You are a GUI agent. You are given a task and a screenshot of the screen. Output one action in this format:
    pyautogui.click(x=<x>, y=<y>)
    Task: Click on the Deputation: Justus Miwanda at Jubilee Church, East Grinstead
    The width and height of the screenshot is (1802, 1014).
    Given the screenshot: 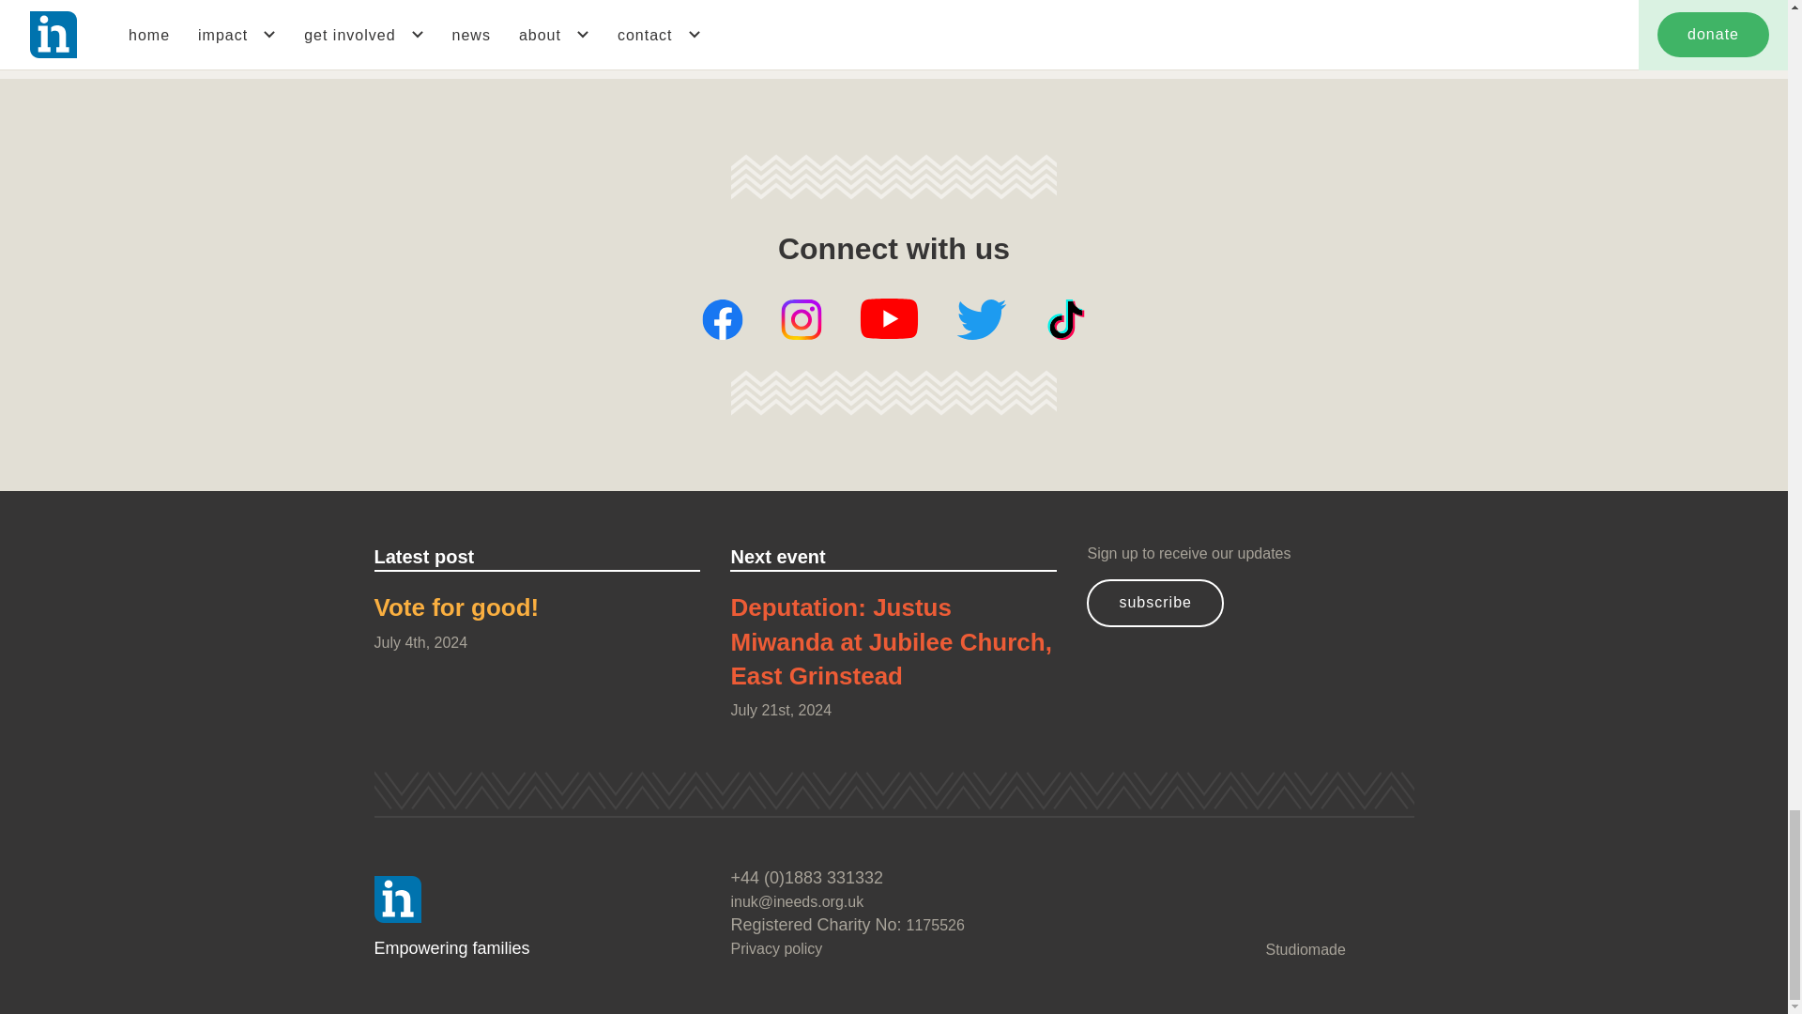 What is the action you would take?
    pyautogui.click(x=893, y=645)
    